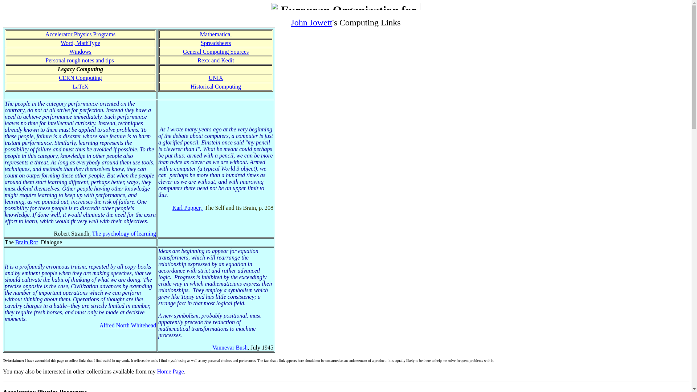  What do you see at coordinates (229, 348) in the screenshot?
I see ` Vannevar Bush` at bounding box center [229, 348].